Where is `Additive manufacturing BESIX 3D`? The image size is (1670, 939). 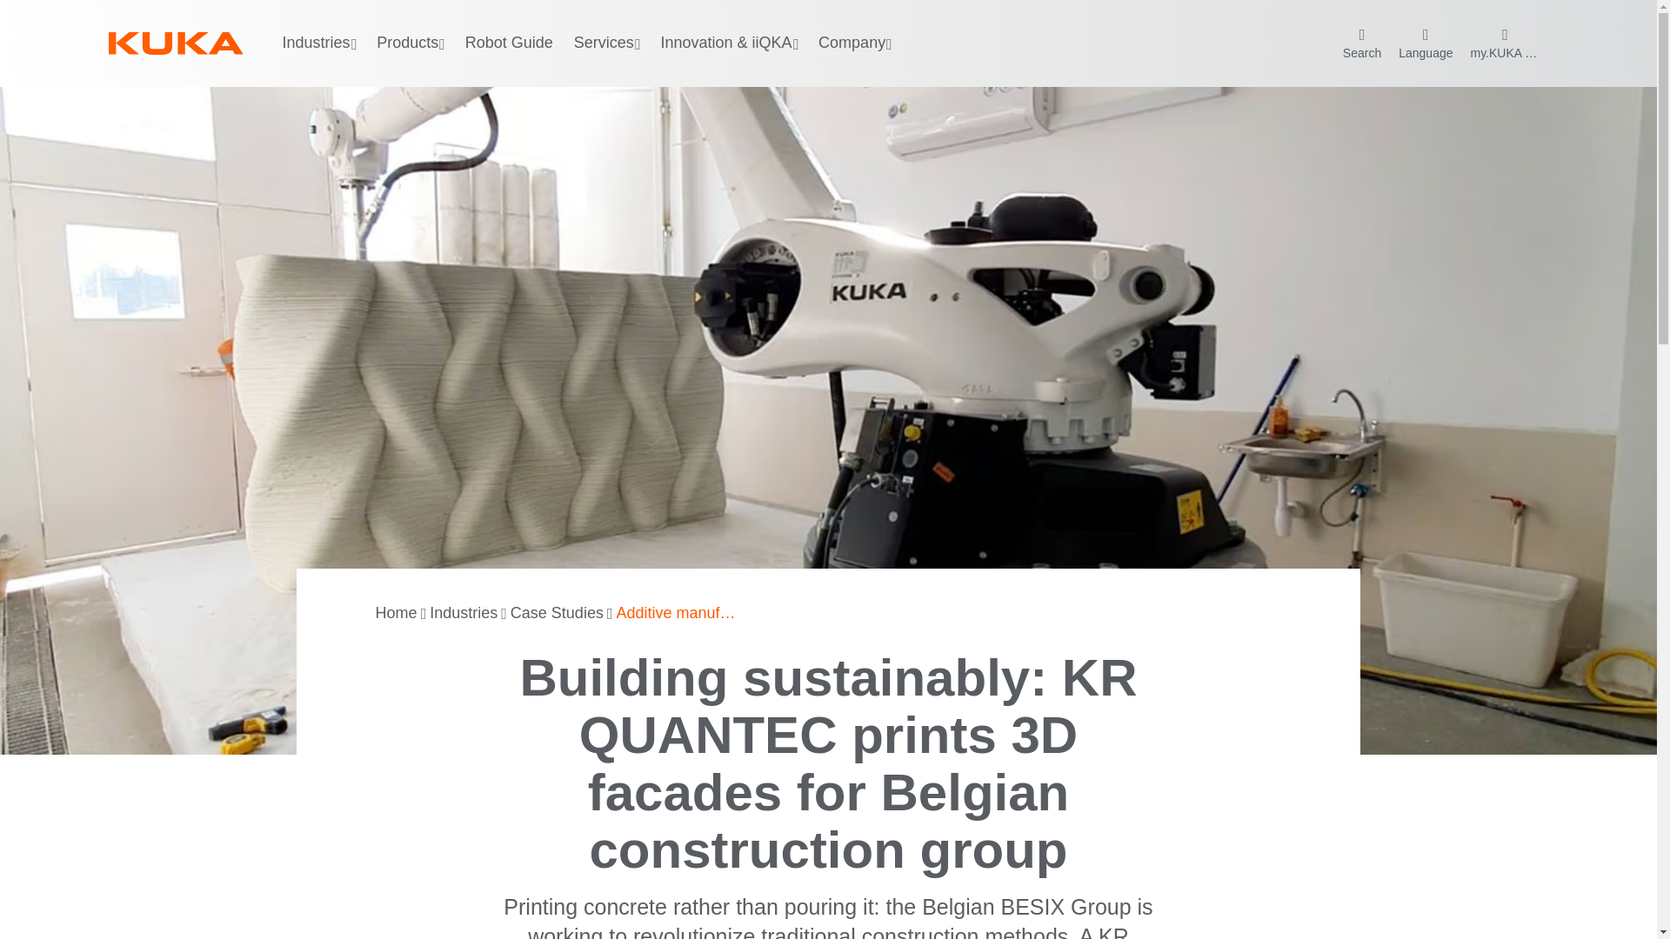
Additive manufacturing BESIX 3D is located at coordinates (678, 614).